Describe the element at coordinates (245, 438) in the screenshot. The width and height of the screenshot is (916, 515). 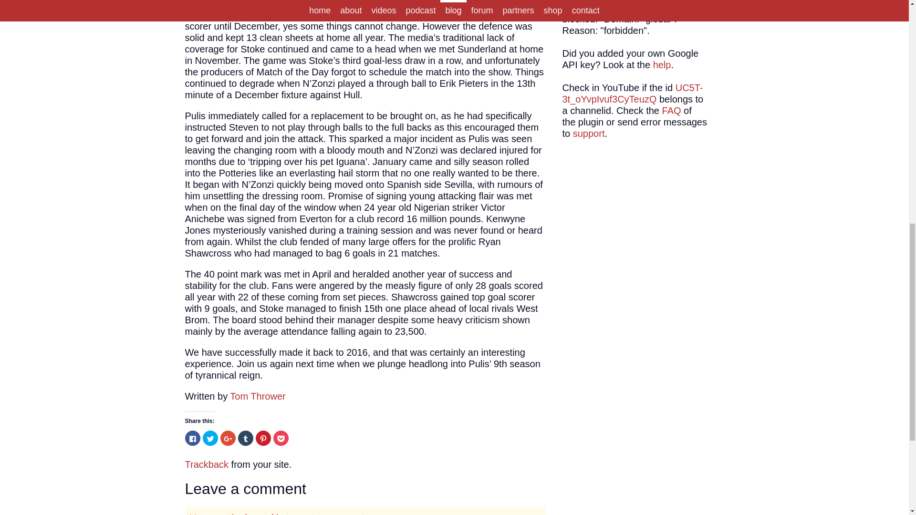
I see `Click to share on Tumblr` at that location.